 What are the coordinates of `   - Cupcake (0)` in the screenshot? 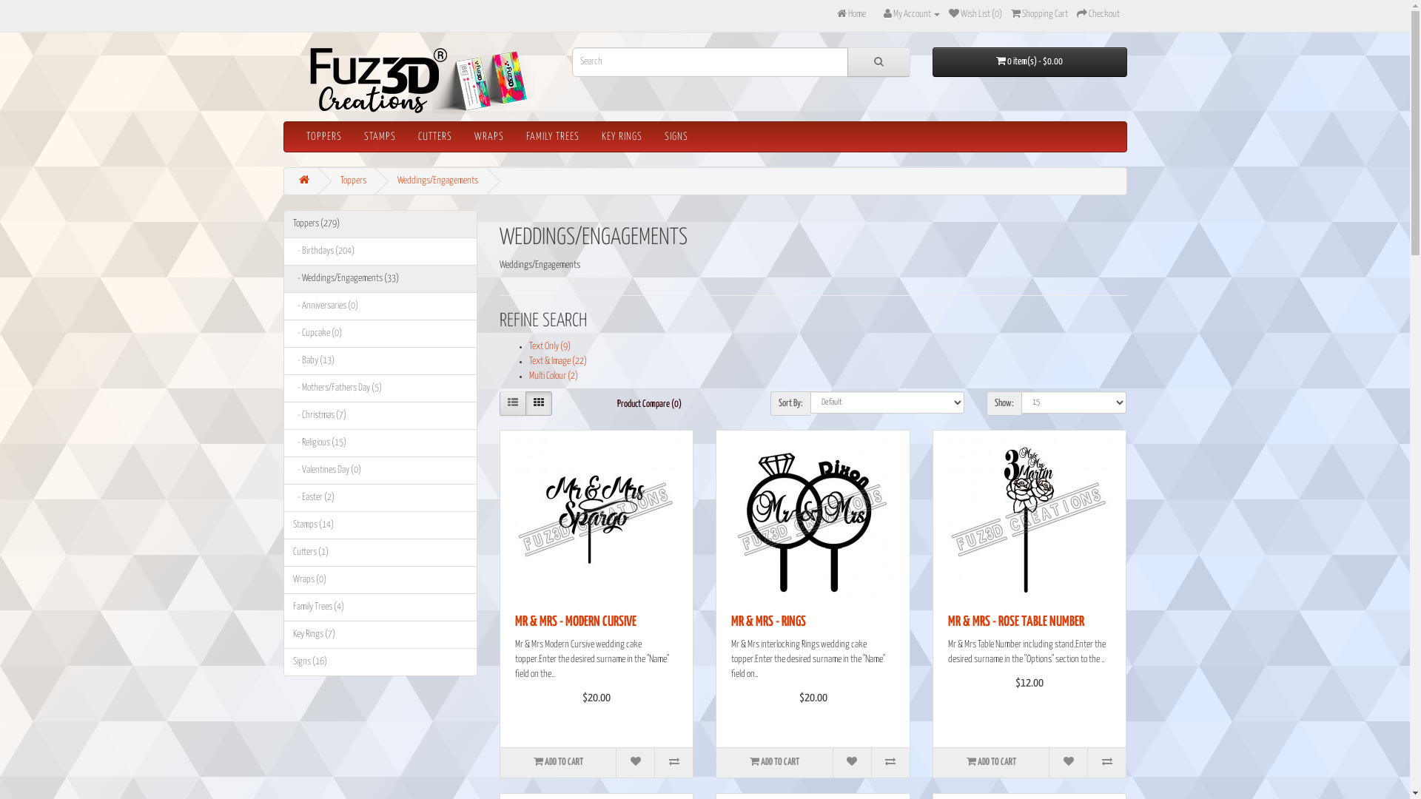 It's located at (380, 334).